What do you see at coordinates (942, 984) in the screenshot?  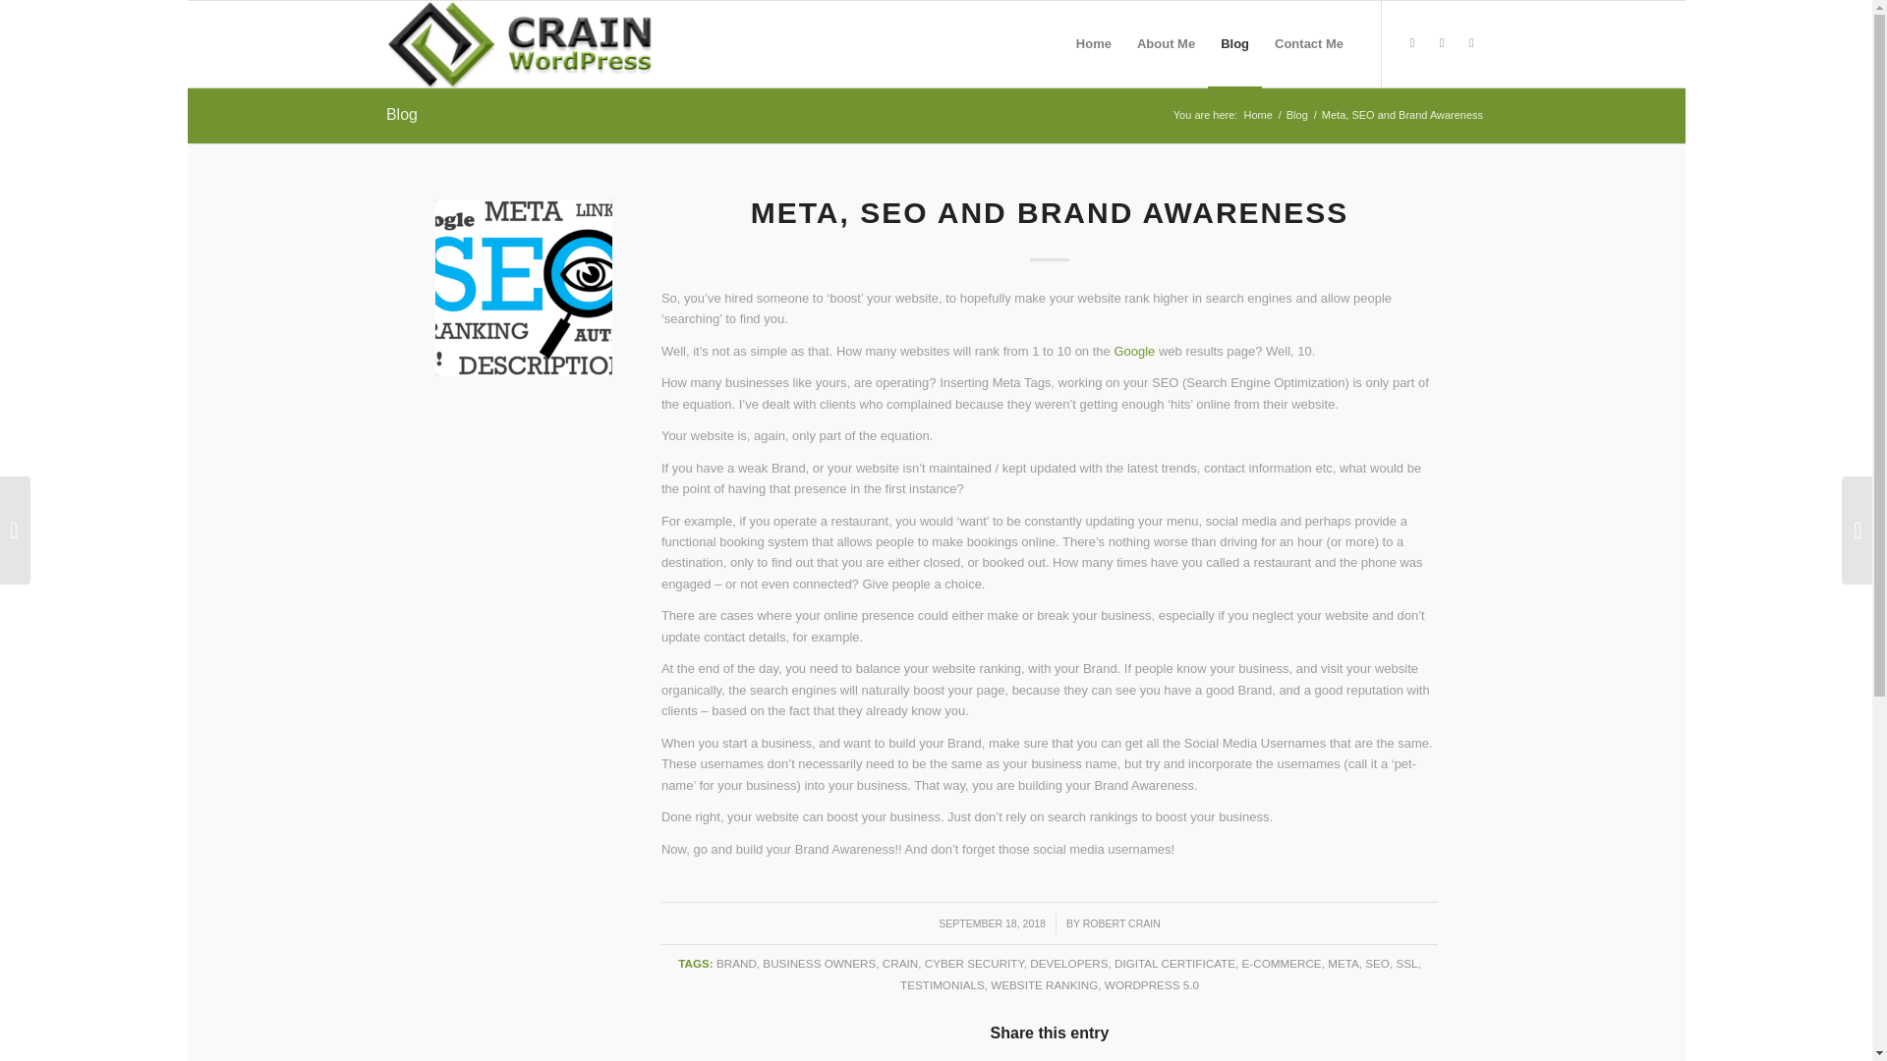 I see `TESTIMONIALS` at bounding box center [942, 984].